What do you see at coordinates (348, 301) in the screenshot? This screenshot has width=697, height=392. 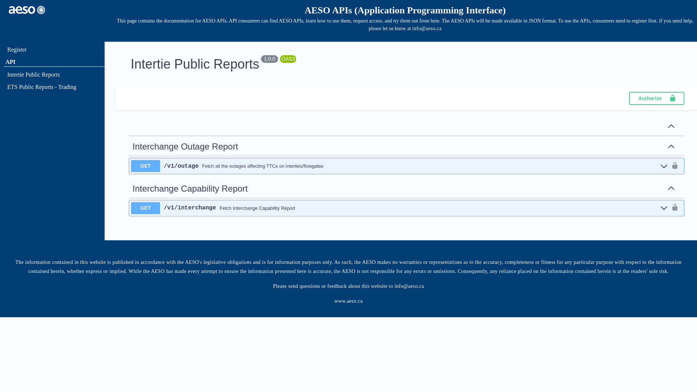 I see `www.aeso.ca` at bounding box center [348, 301].